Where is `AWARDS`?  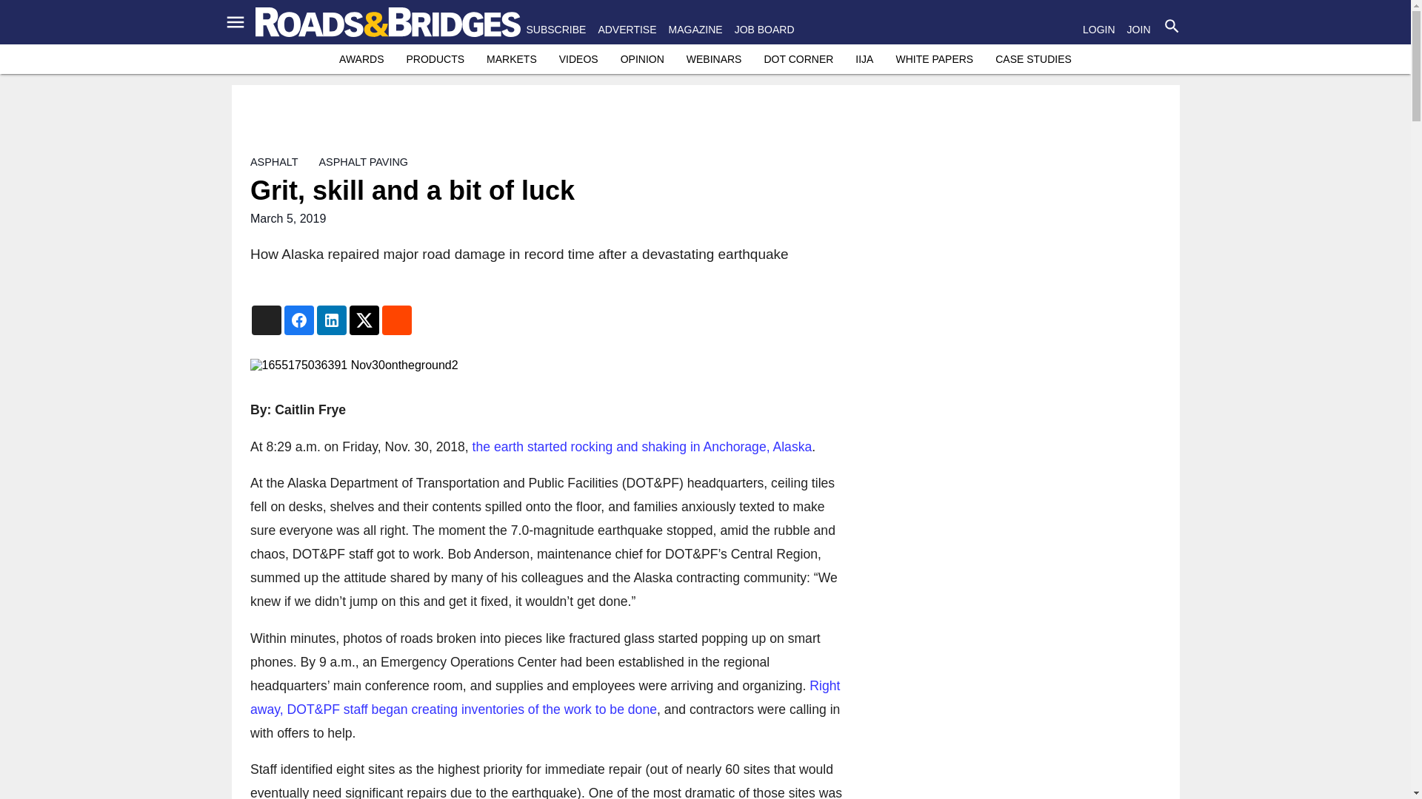
AWARDS is located at coordinates (361, 59).